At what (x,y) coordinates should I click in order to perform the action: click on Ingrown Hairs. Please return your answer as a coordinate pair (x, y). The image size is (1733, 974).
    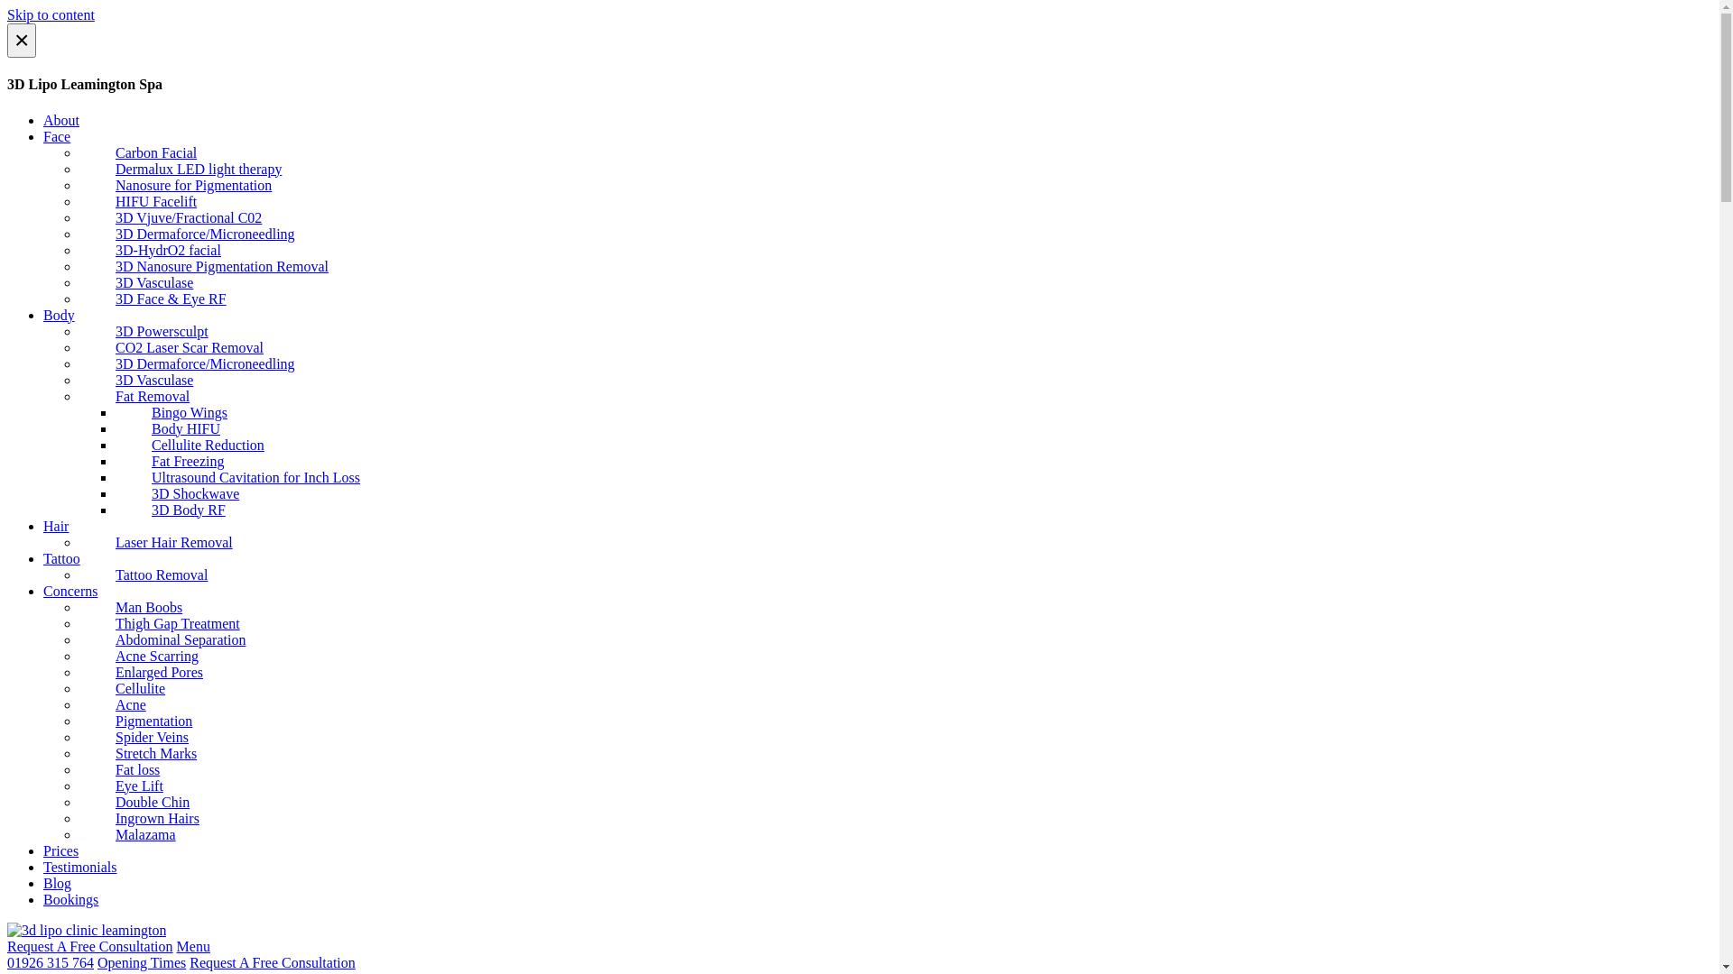
    Looking at the image, I should click on (139, 819).